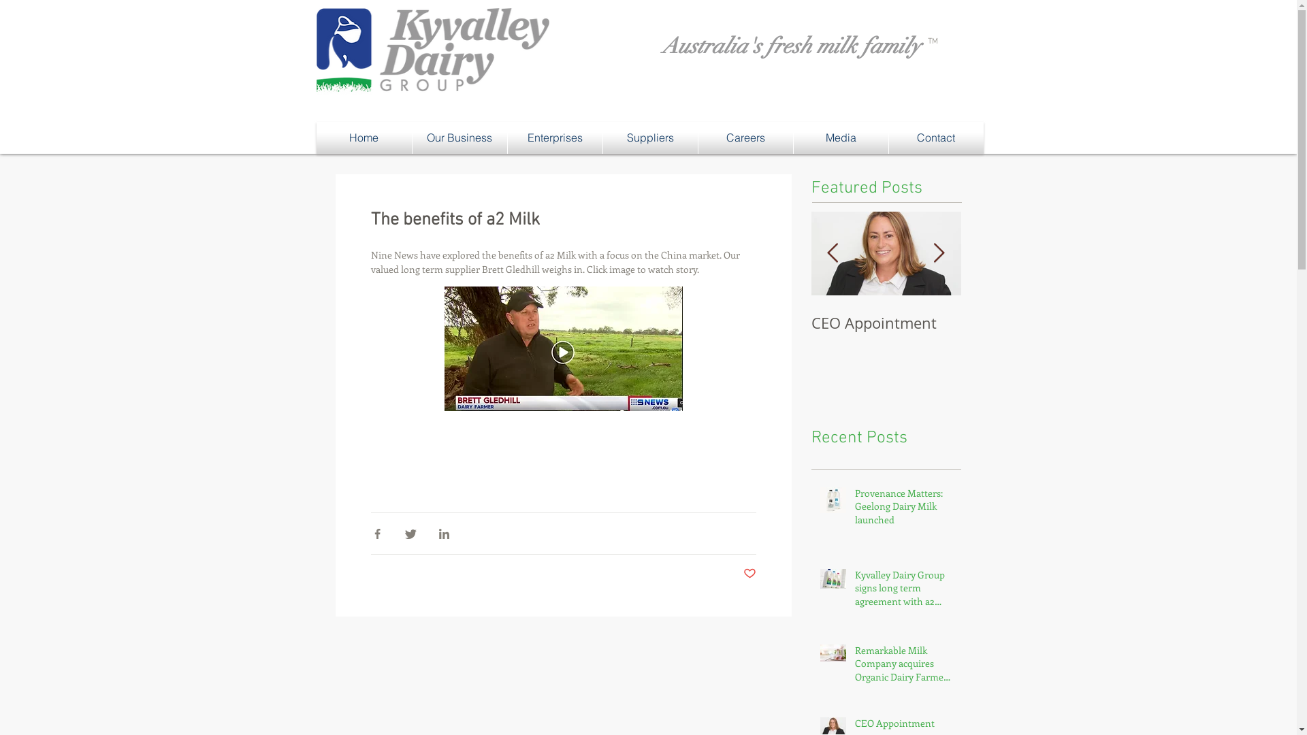 This screenshot has height=735, width=1307. What do you see at coordinates (364, 137) in the screenshot?
I see `Home` at bounding box center [364, 137].